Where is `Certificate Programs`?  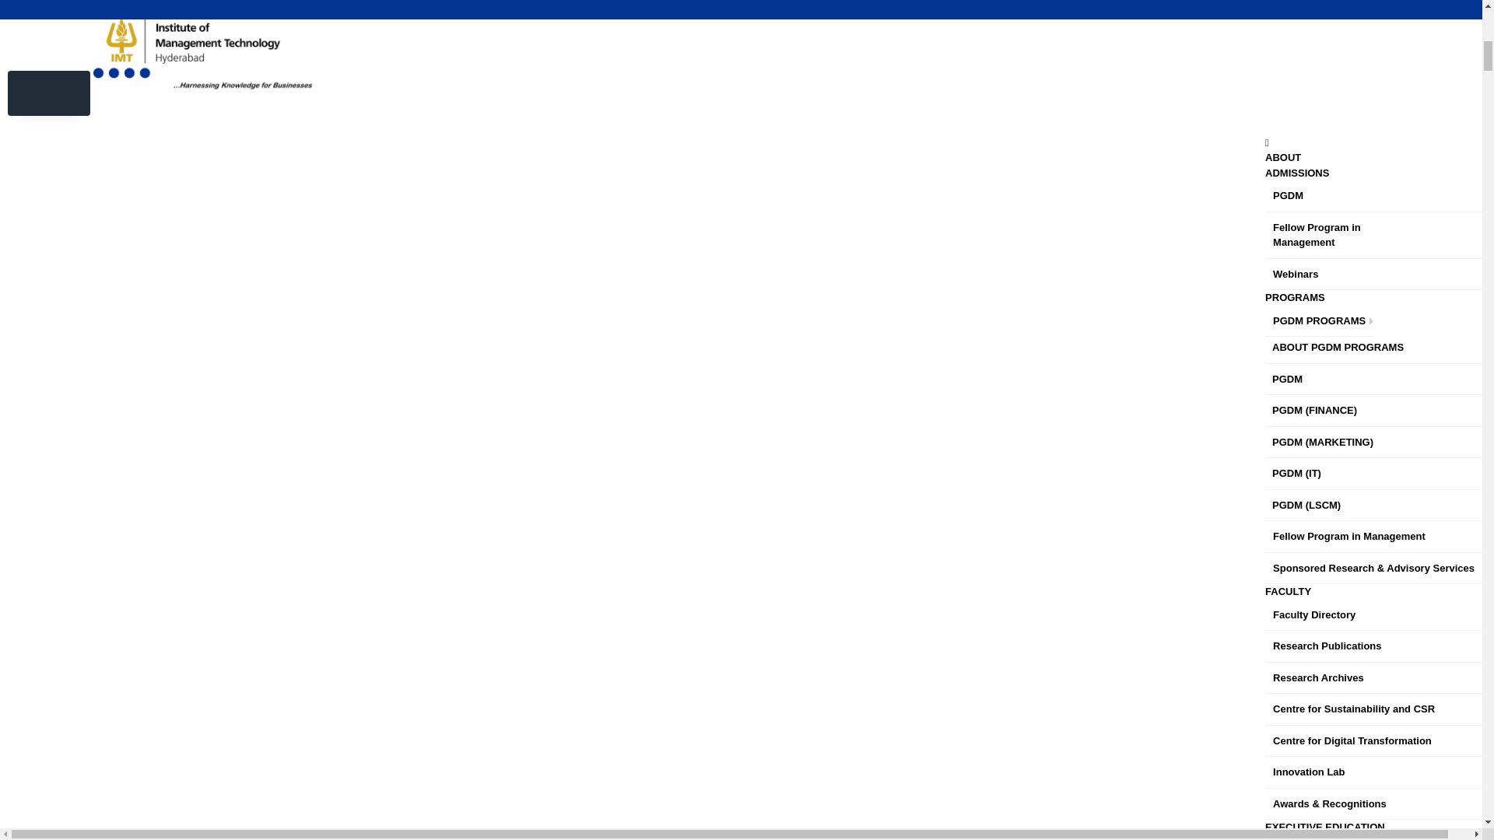
Certificate Programs is located at coordinates (1373, 78).